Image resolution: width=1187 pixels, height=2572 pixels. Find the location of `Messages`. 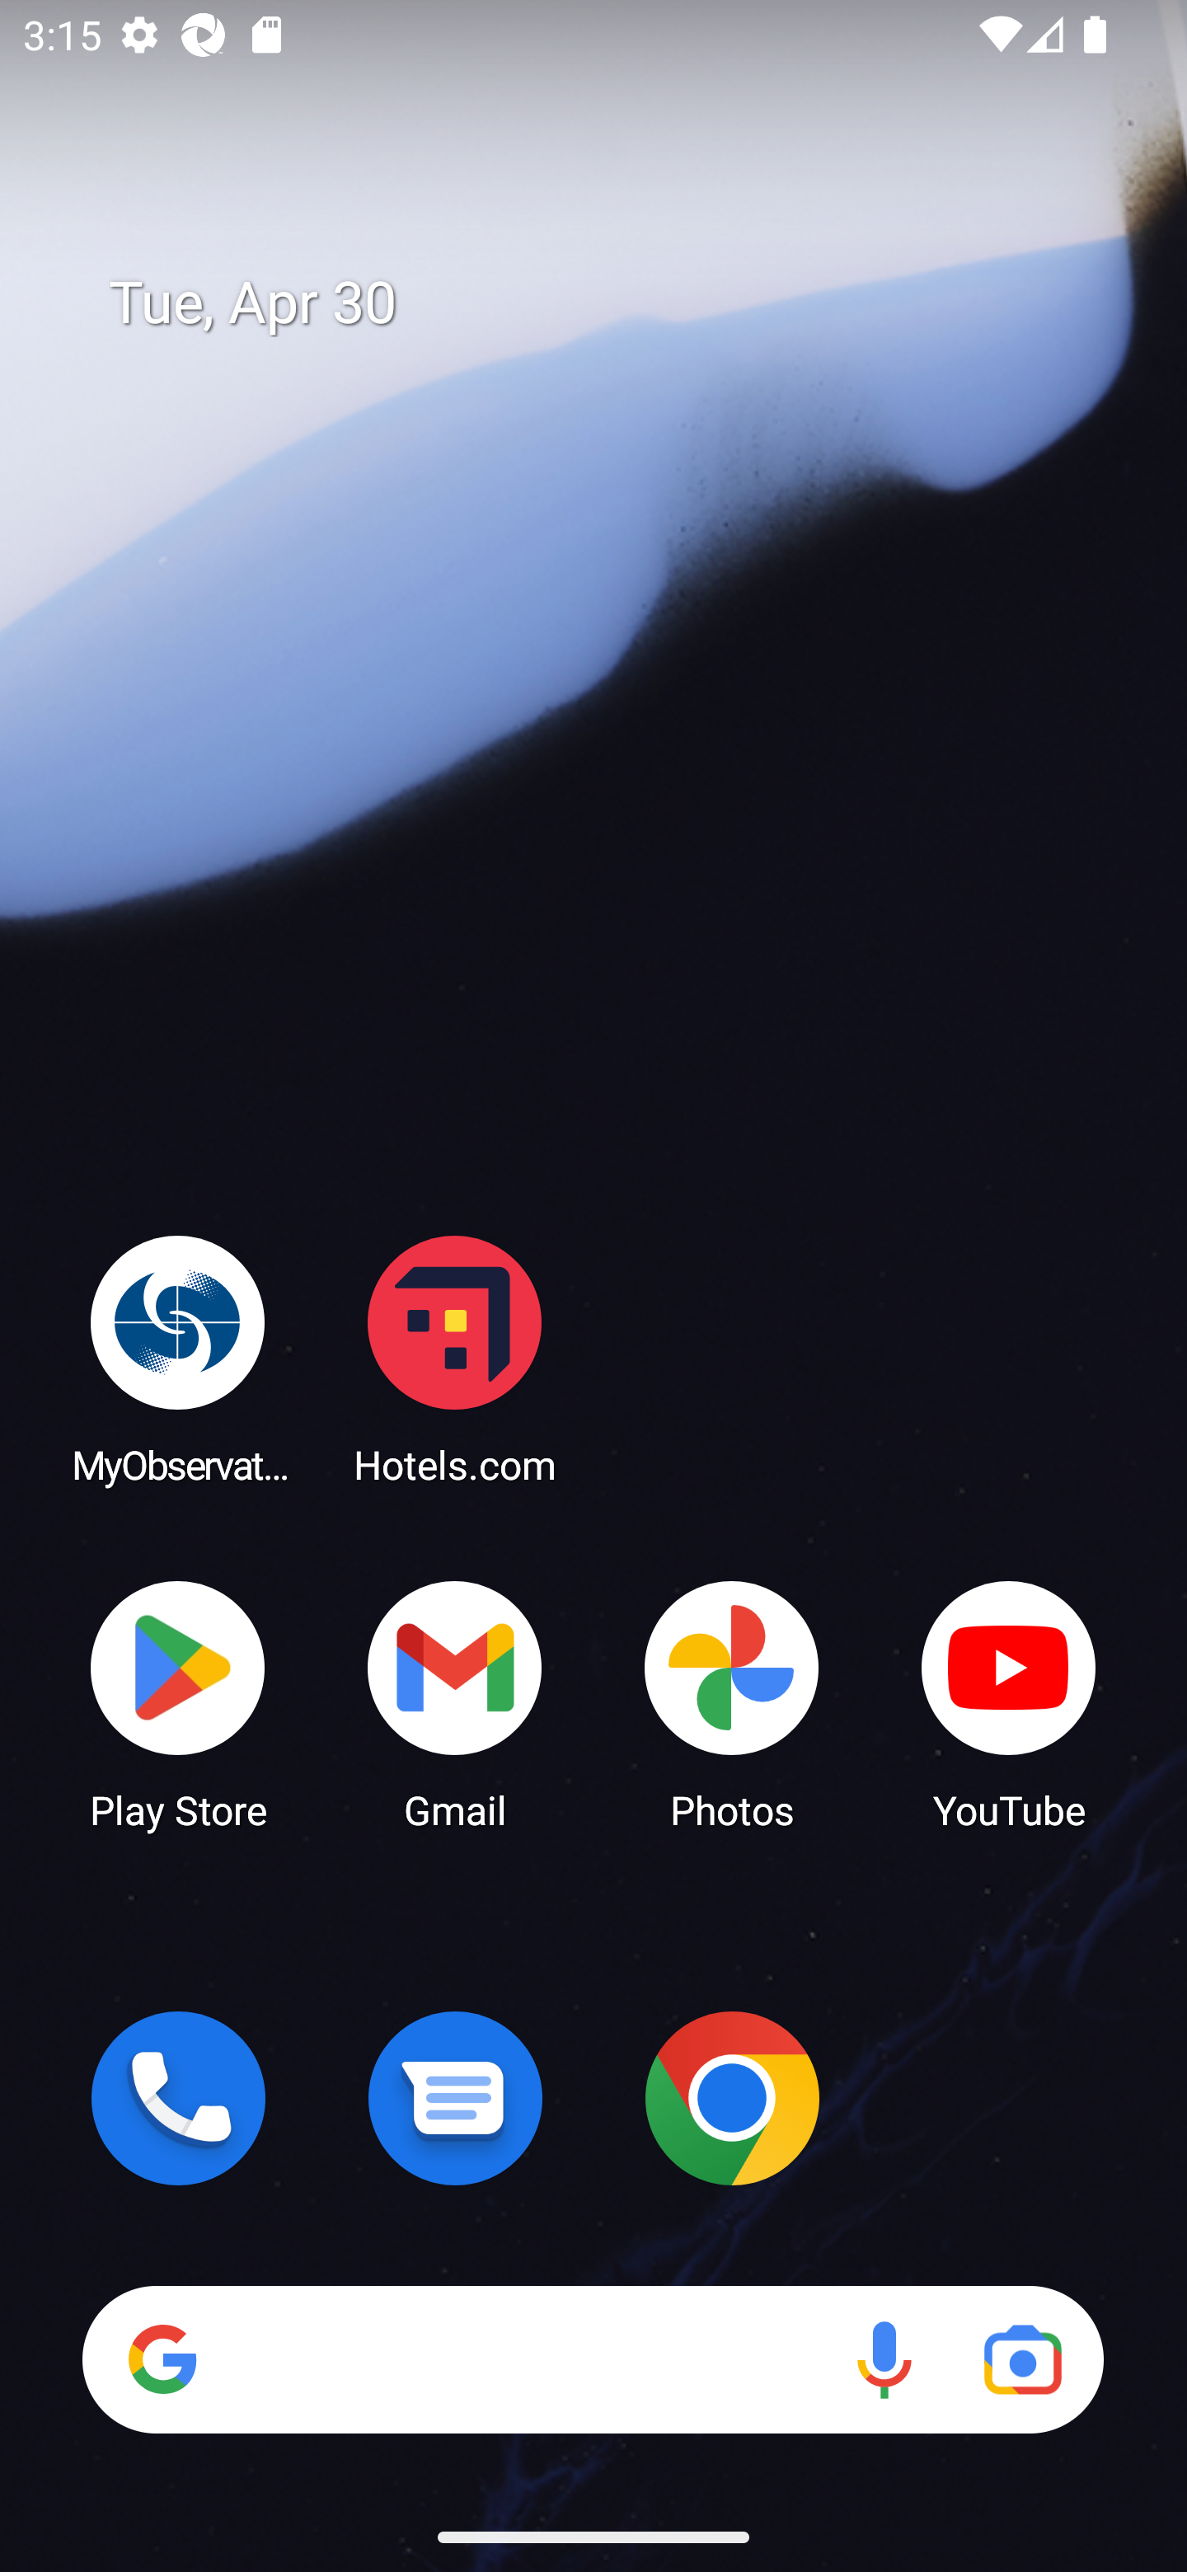

Messages is located at coordinates (455, 2098).